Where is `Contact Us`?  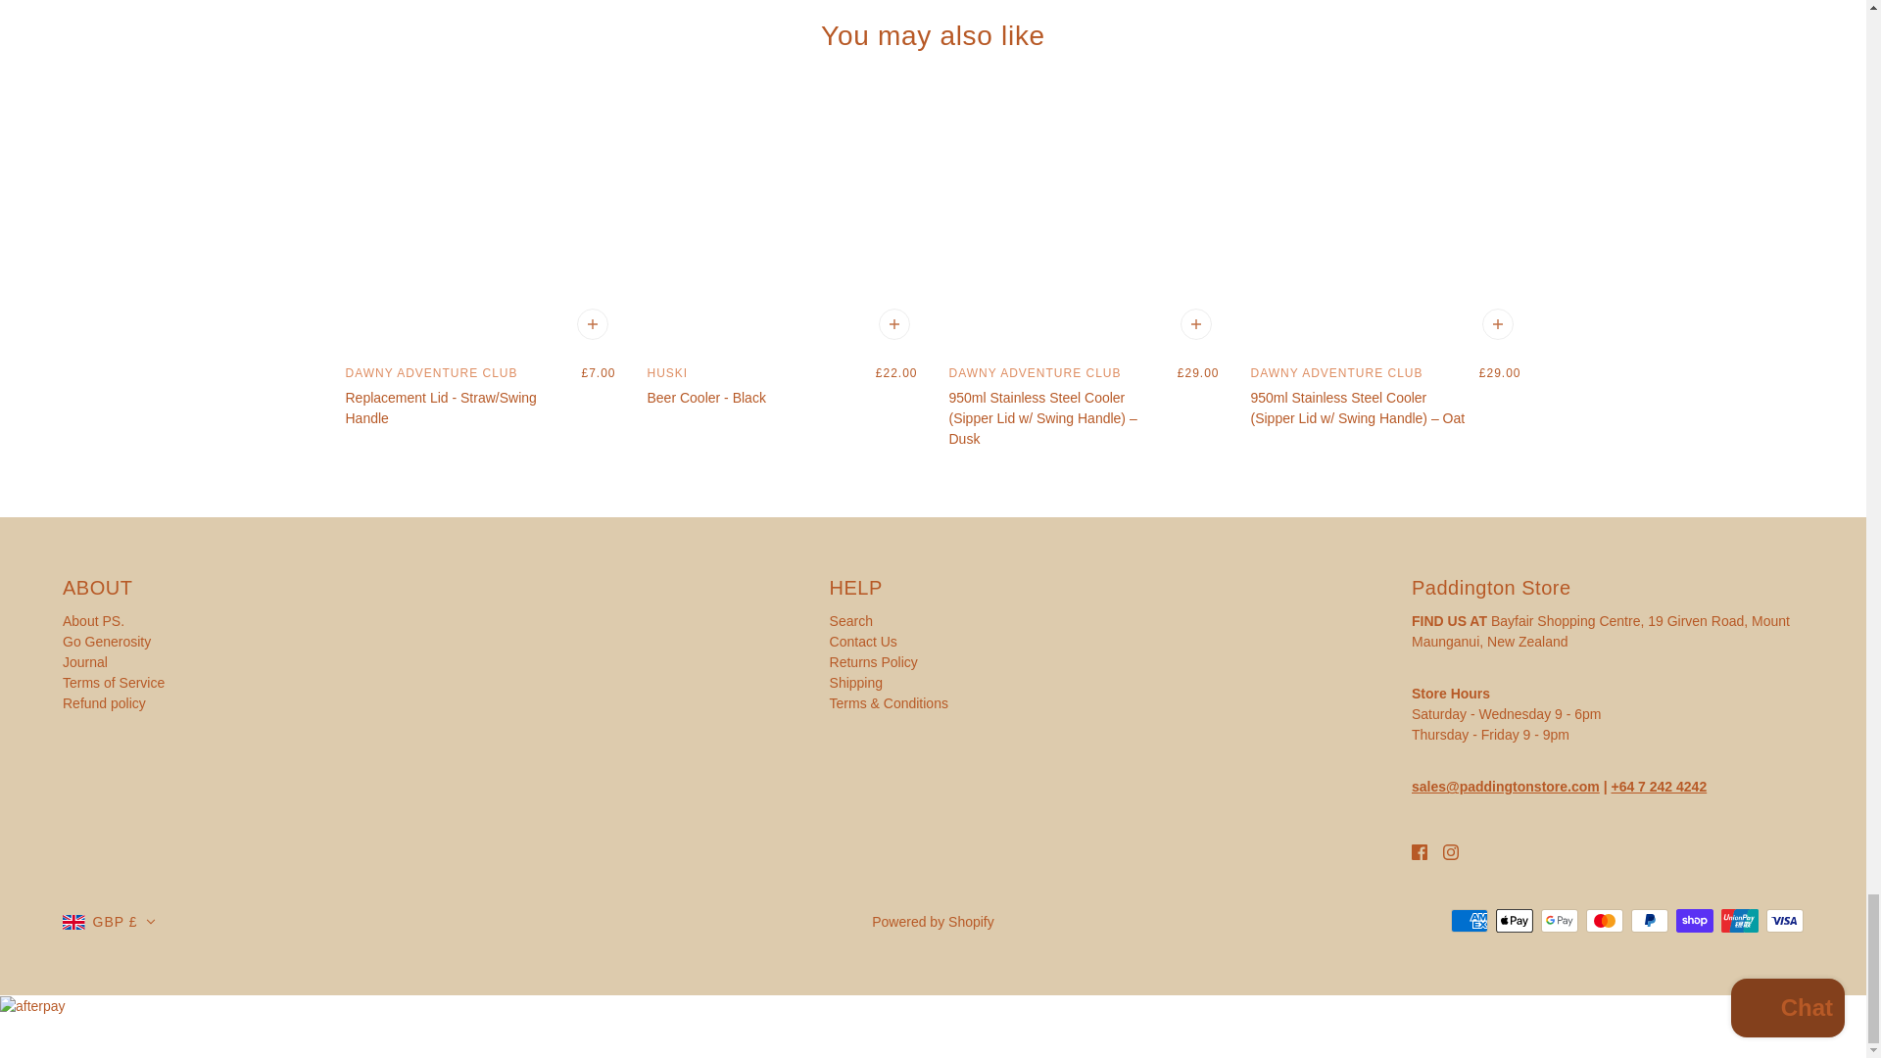
Contact Us is located at coordinates (862, 641).